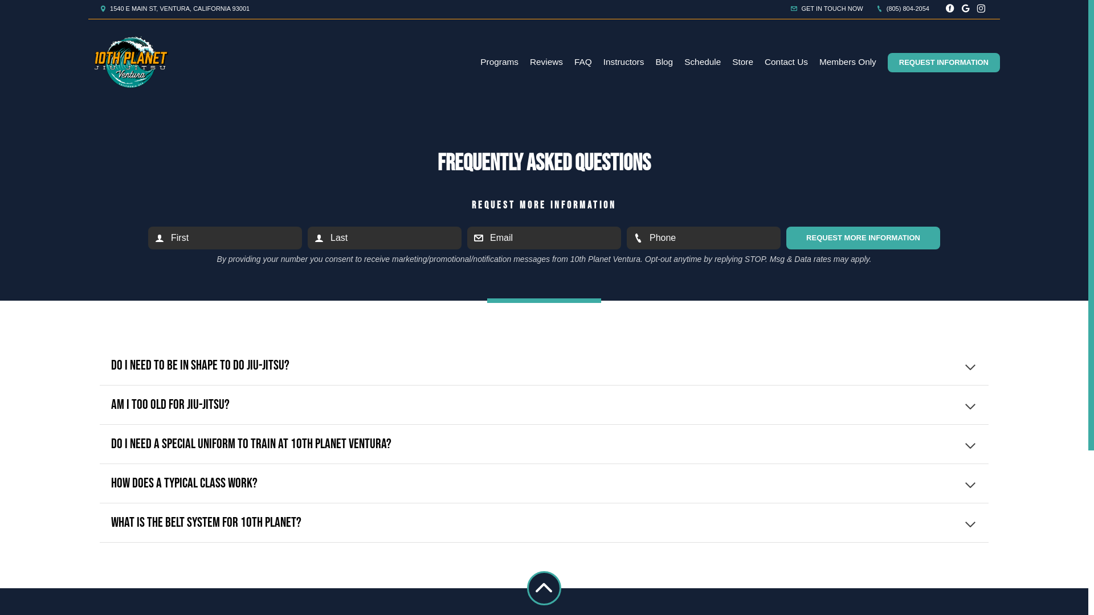 The width and height of the screenshot is (1094, 615). I want to click on REQUEST INFORMATION, so click(944, 63).